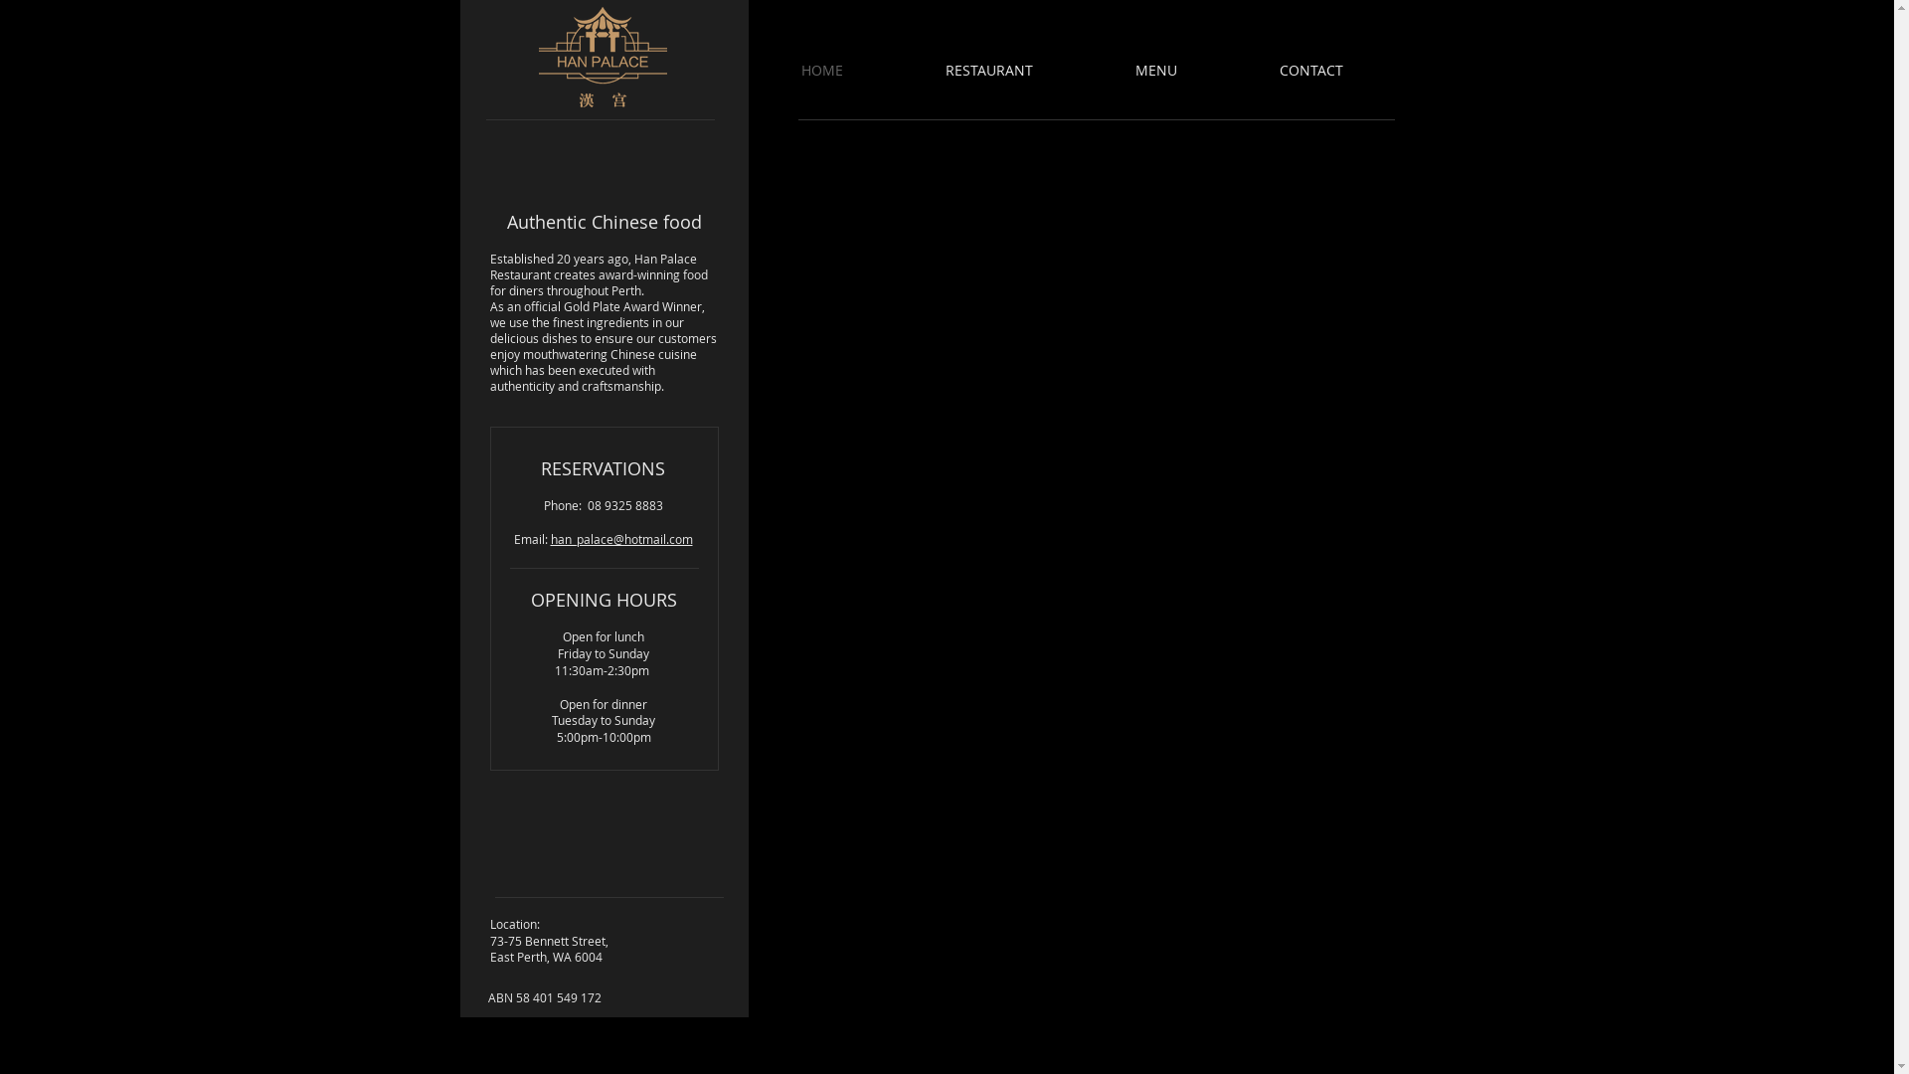 This screenshot has height=1074, width=1909. I want to click on HOME, so click(853, 71).